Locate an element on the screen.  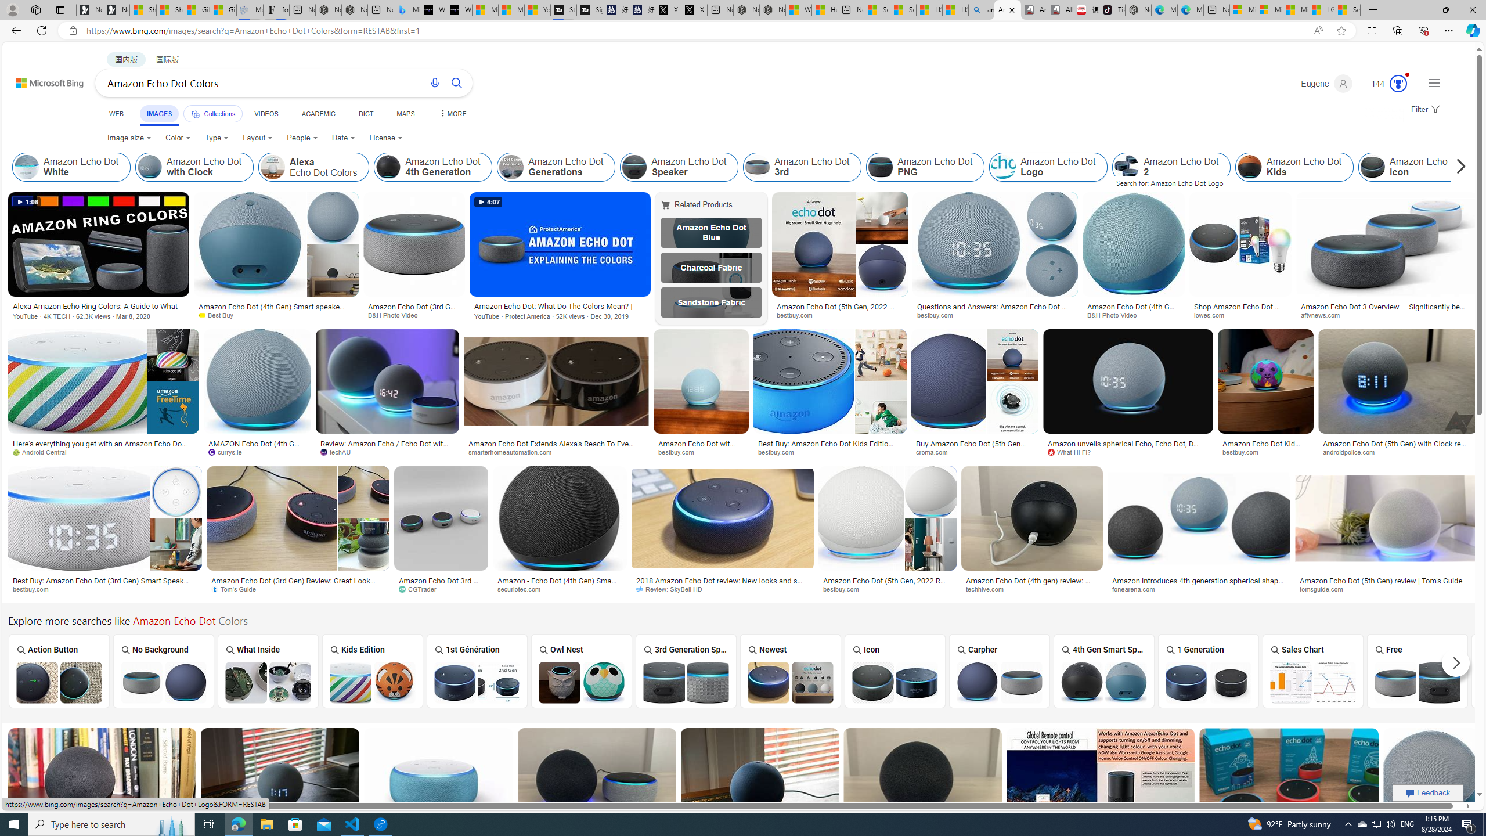
All Cubot phones is located at coordinates (1059, 10).